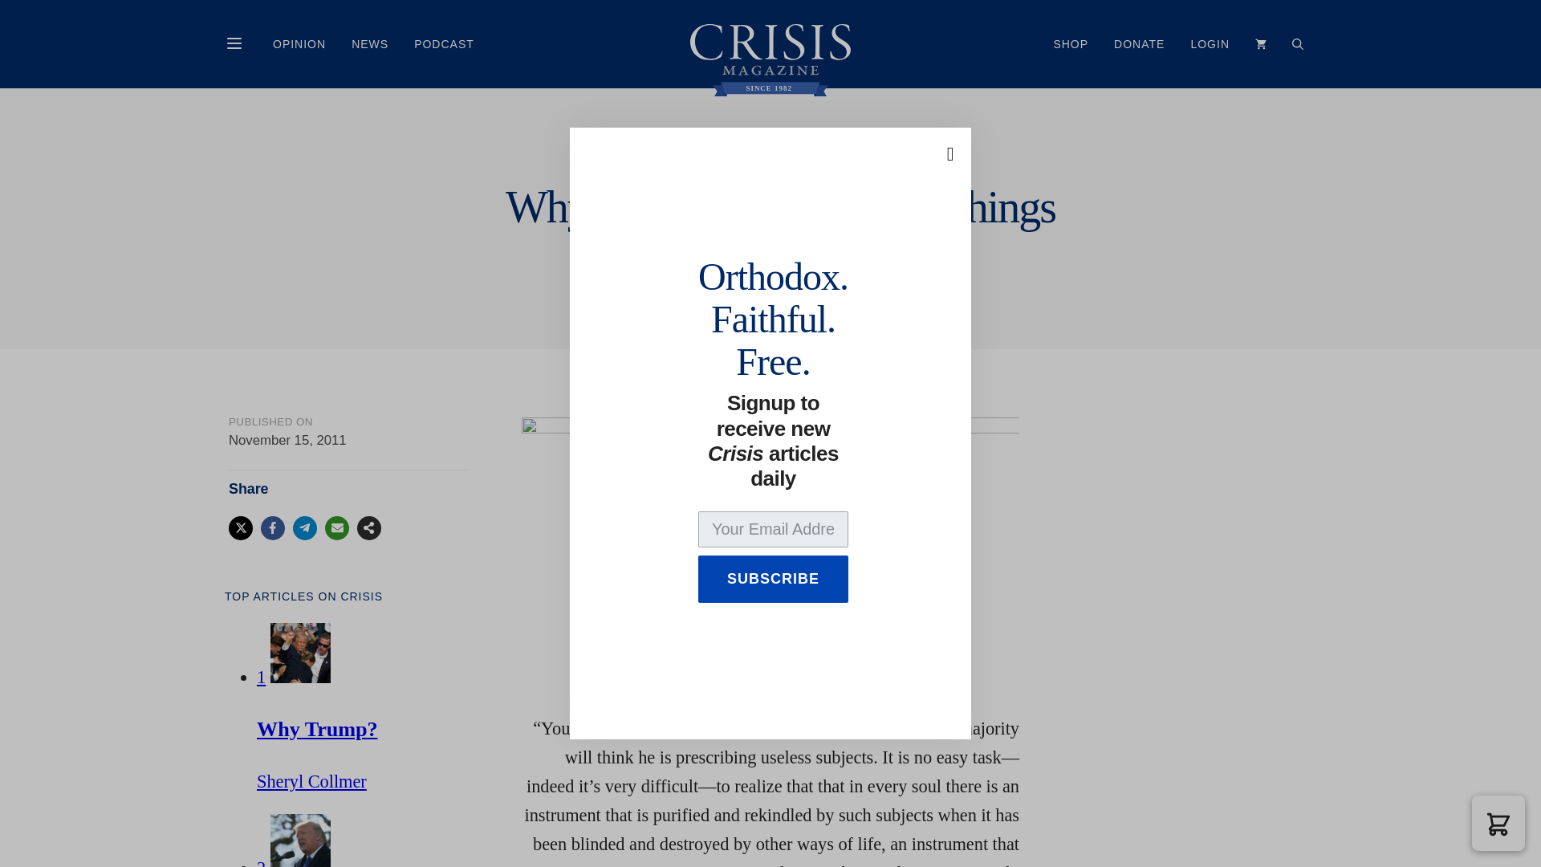 The height and width of the screenshot is (867, 1541). I want to click on SHOP, so click(1071, 43).